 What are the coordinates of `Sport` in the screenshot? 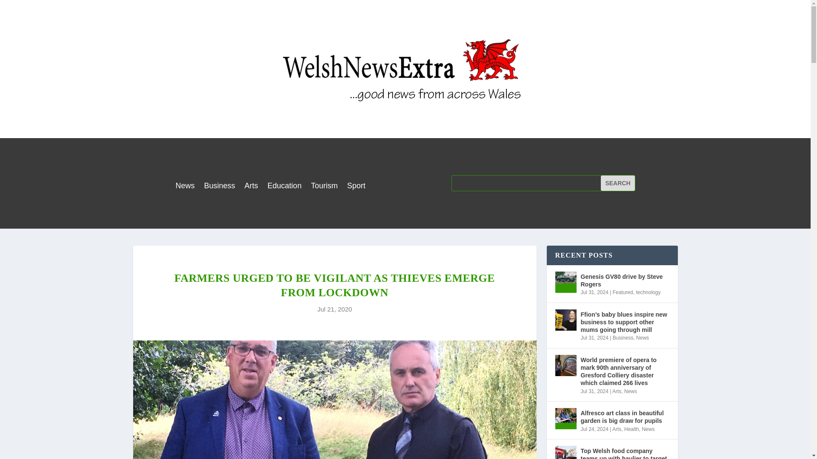 It's located at (356, 187).